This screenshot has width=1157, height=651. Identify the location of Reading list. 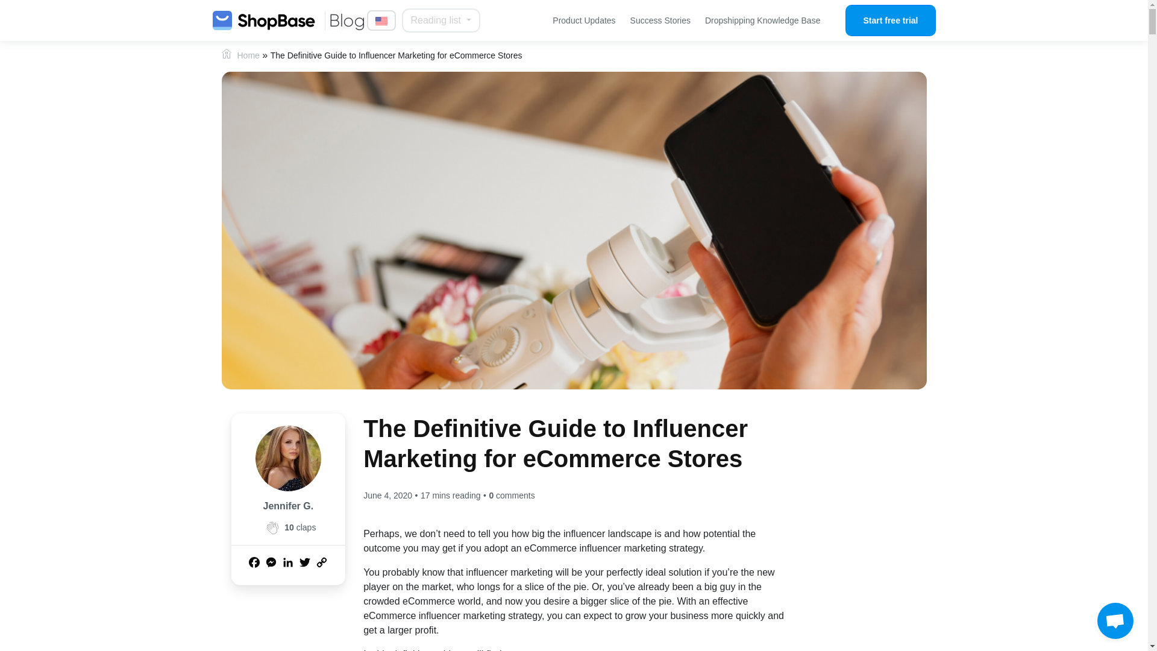
(441, 20).